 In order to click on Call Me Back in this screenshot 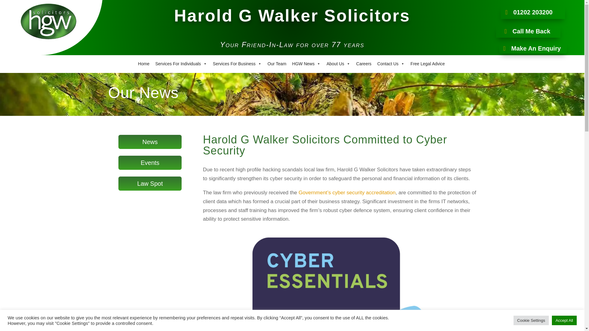, I will do `click(528, 31)`.